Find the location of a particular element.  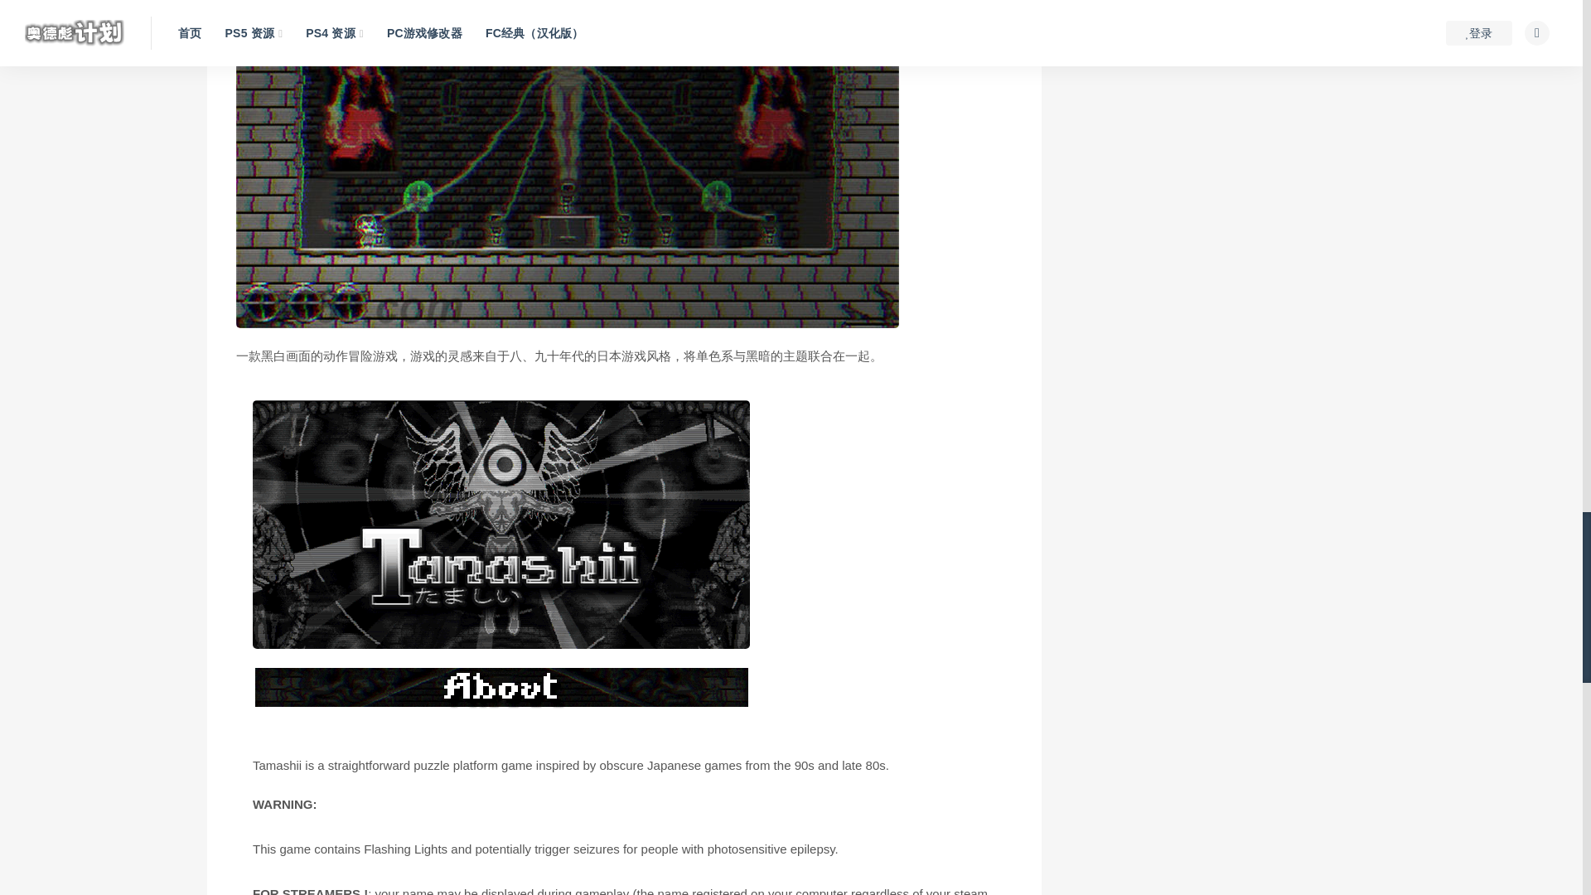

1702882371-3a72ff7cfb64951.gif is located at coordinates (501, 523).